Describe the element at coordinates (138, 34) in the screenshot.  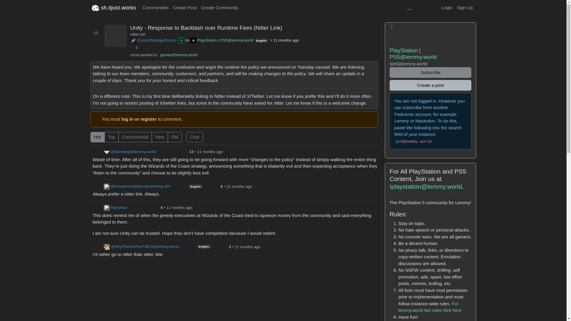
I see `nitter.net` at that location.